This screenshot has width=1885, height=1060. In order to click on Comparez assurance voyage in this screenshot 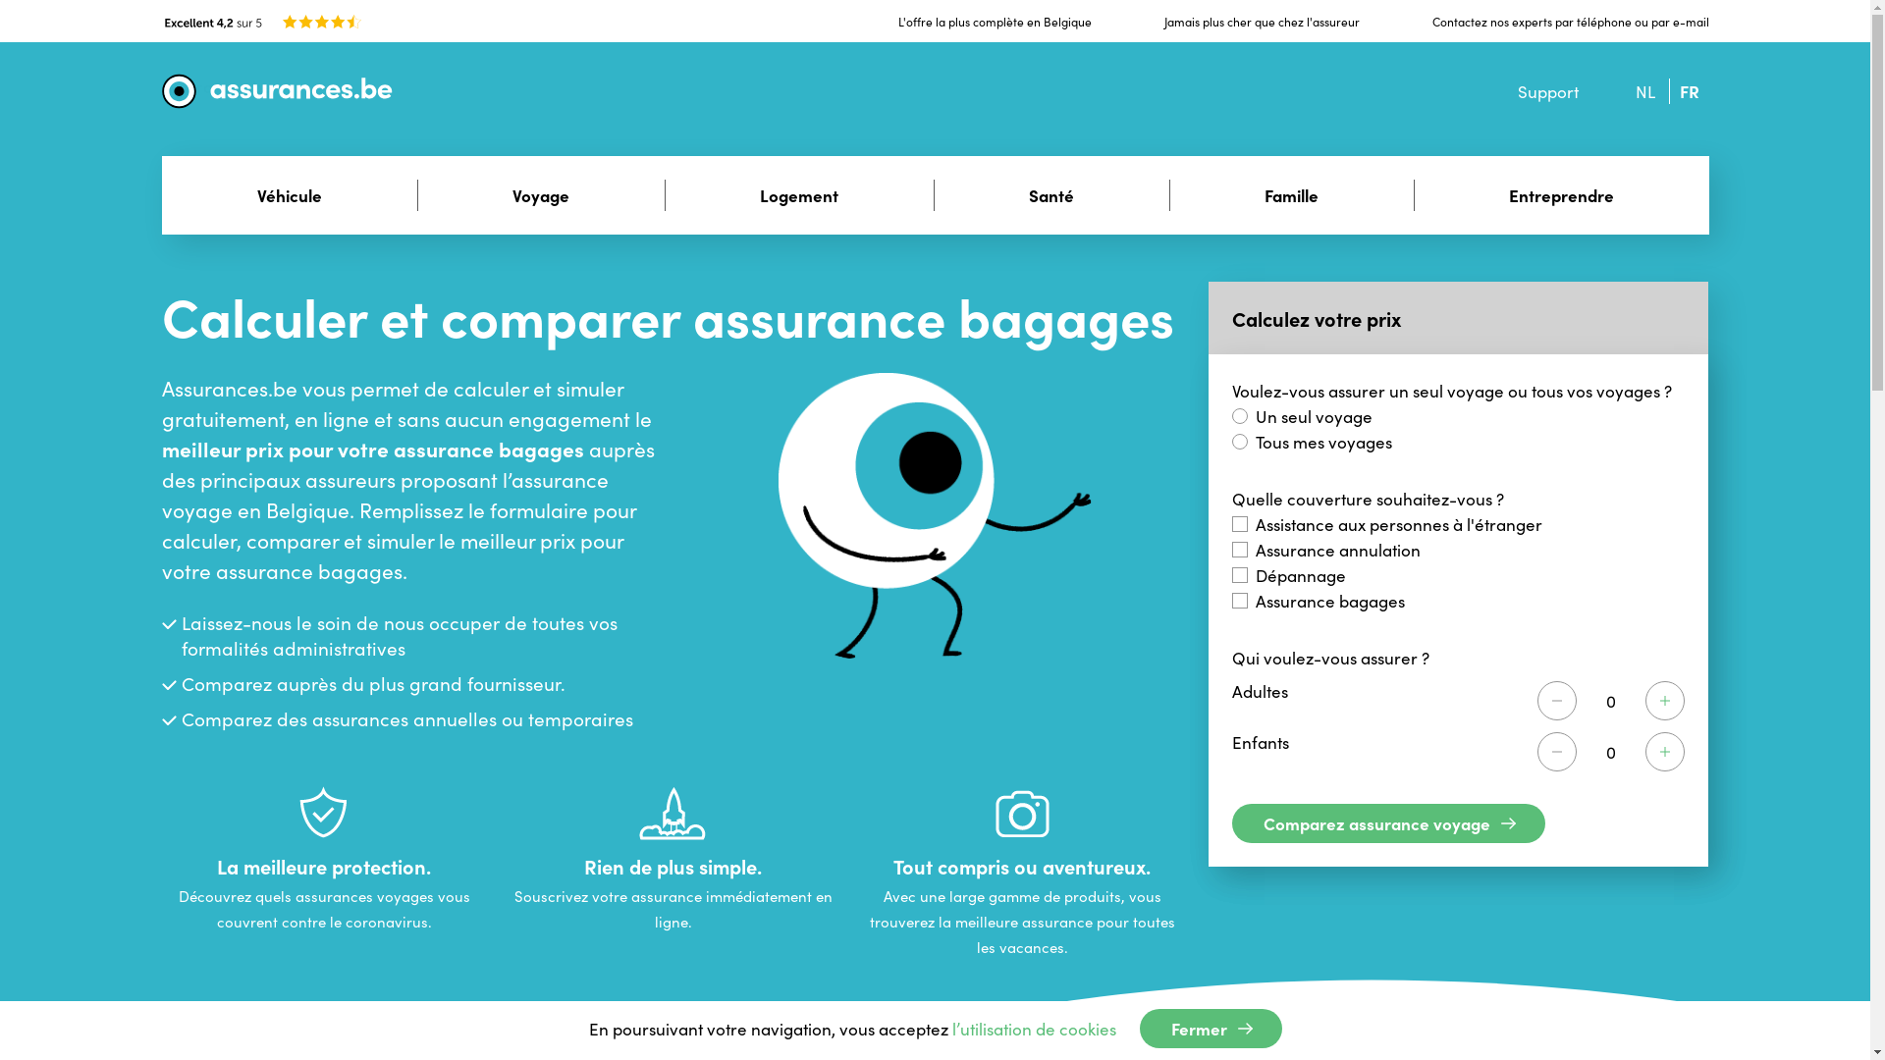, I will do `click(1388, 823)`.